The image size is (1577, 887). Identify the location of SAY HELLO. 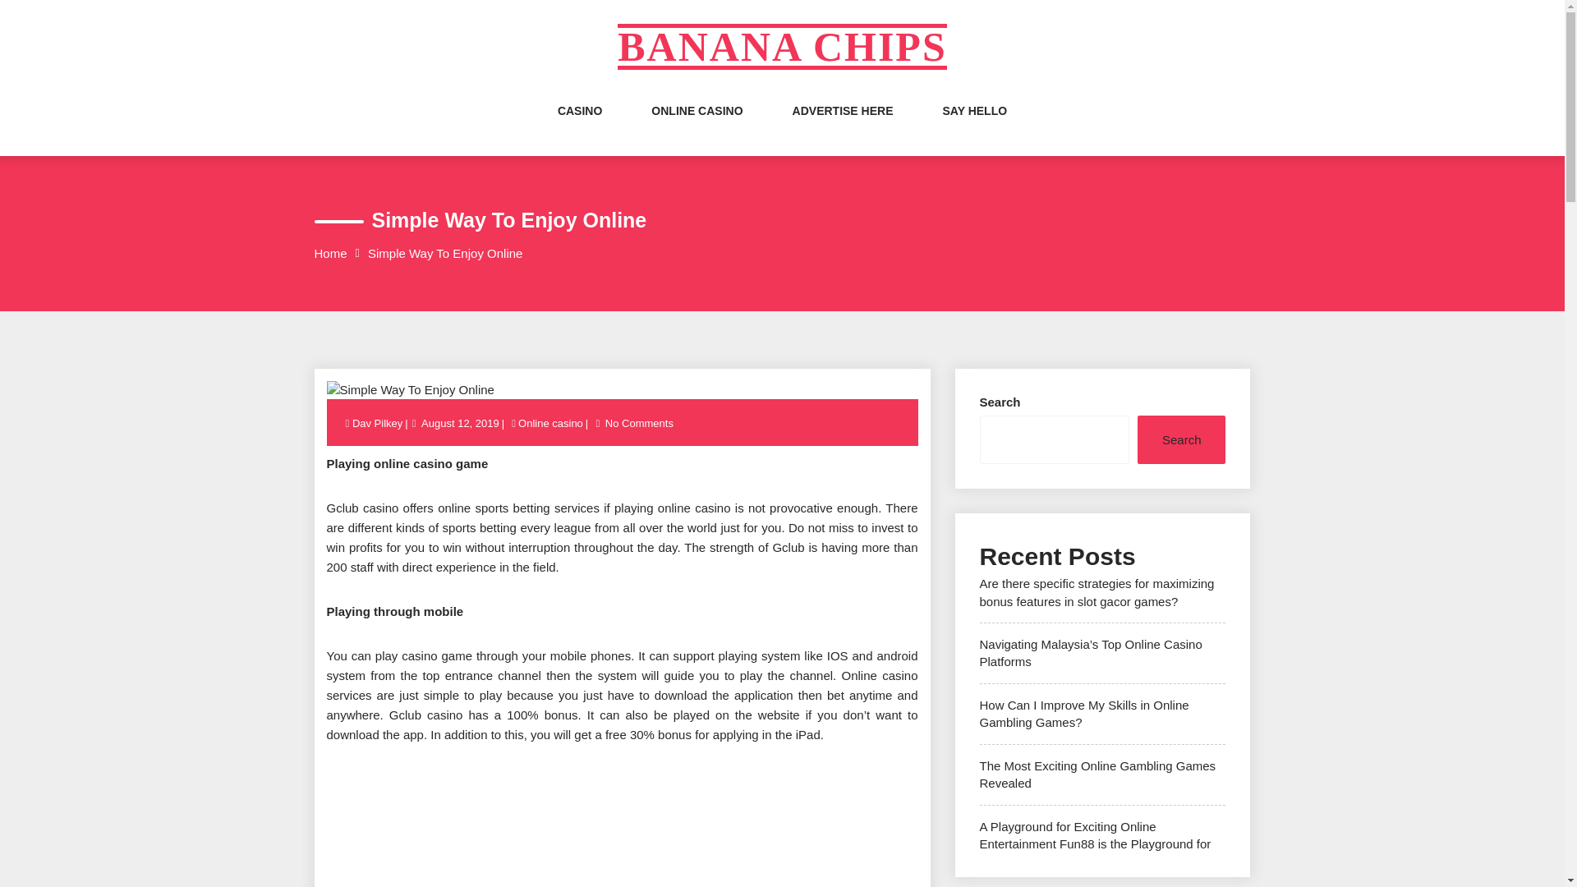
(975, 126).